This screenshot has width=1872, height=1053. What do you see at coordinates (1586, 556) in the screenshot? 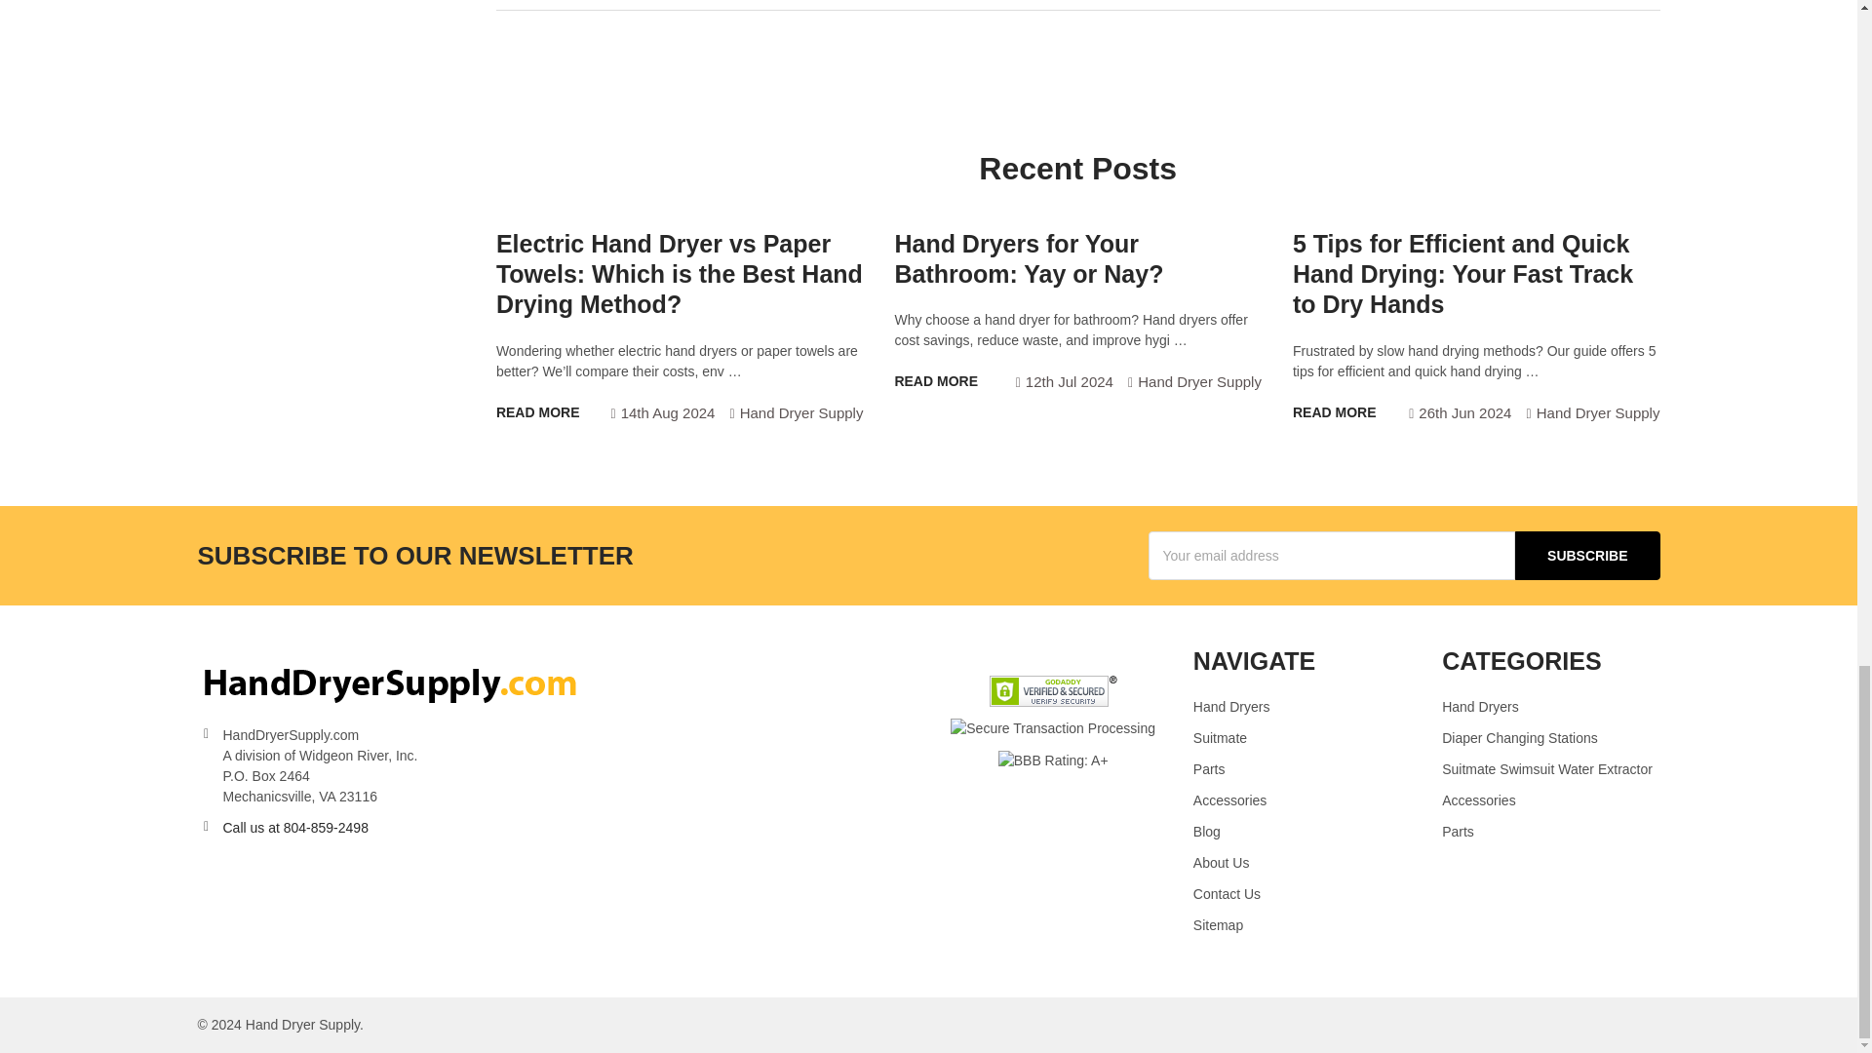
I see `Subscribe` at bounding box center [1586, 556].